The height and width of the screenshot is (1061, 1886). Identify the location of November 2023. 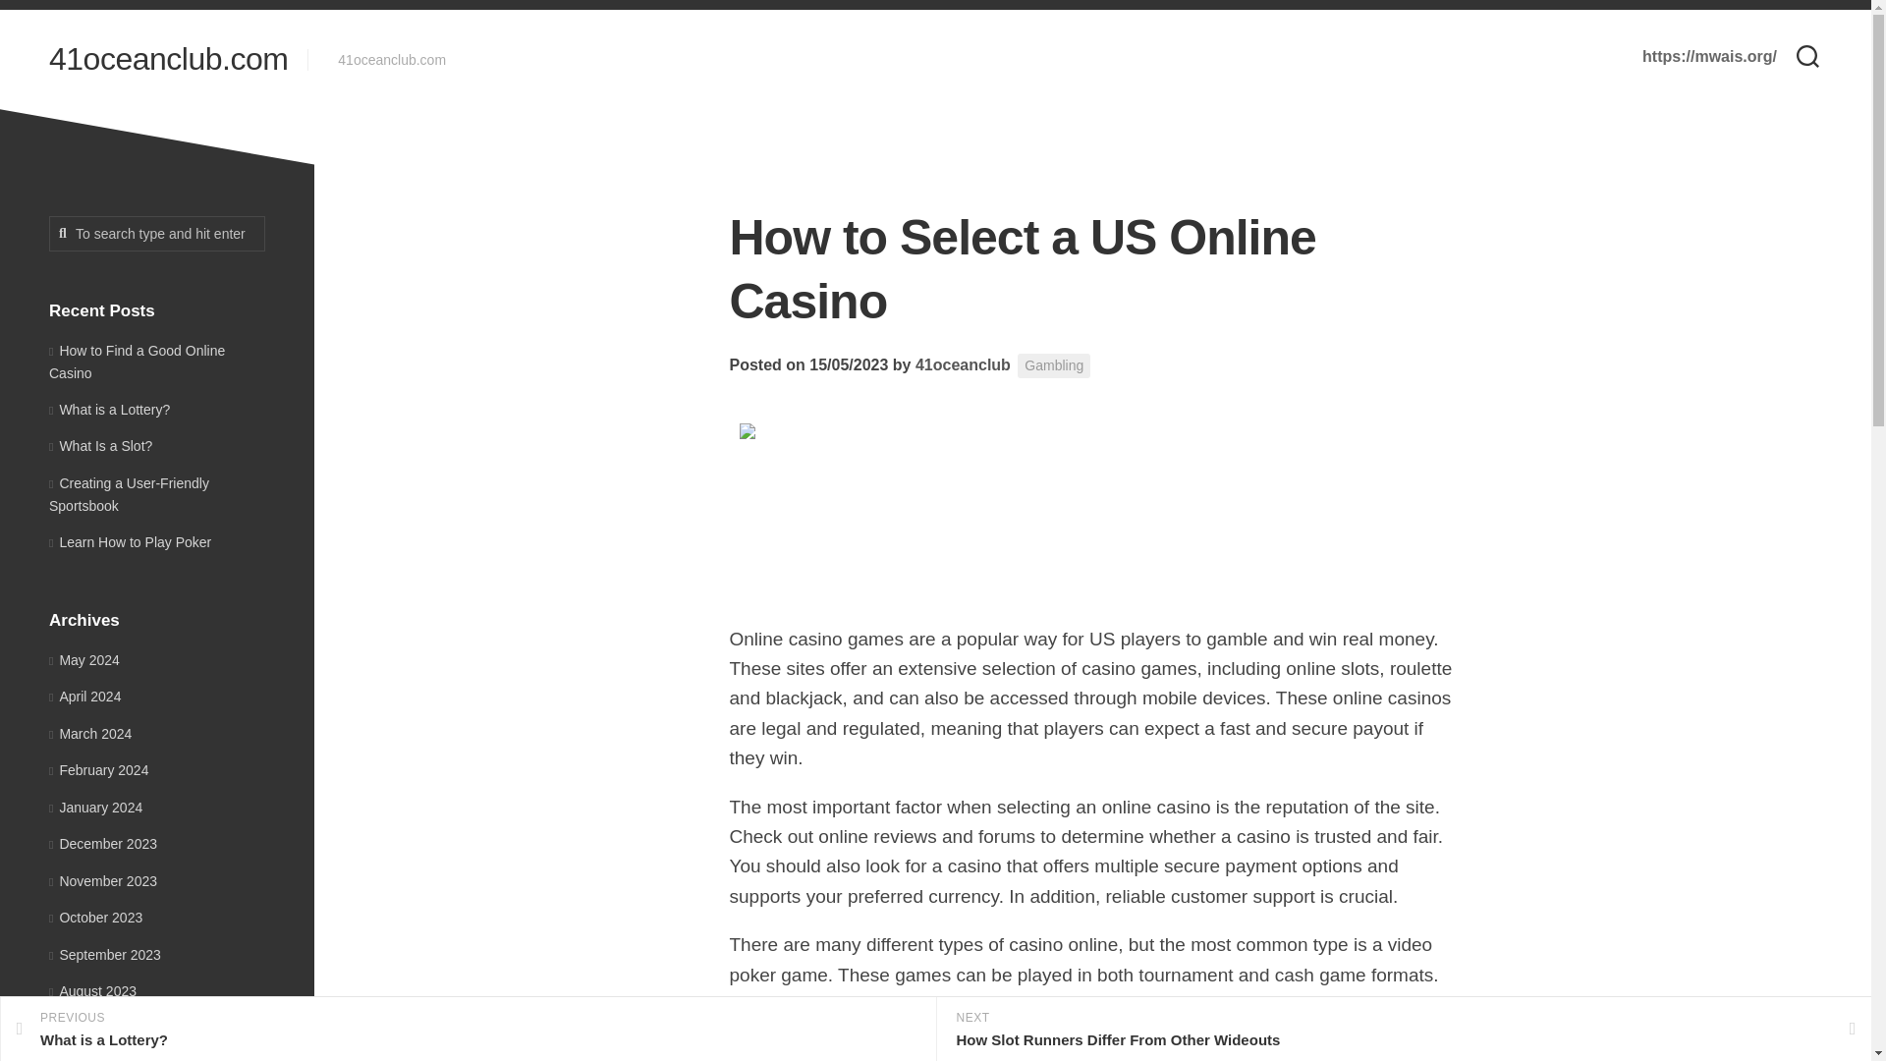
(102, 879).